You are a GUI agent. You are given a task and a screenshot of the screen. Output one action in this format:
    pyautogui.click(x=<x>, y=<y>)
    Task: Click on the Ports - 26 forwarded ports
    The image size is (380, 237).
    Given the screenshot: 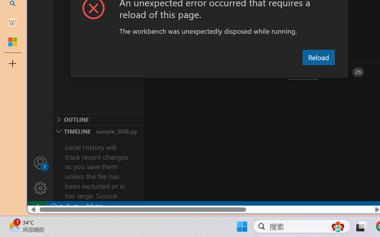 What is the action you would take?
    pyautogui.click(x=346, y=72)
    